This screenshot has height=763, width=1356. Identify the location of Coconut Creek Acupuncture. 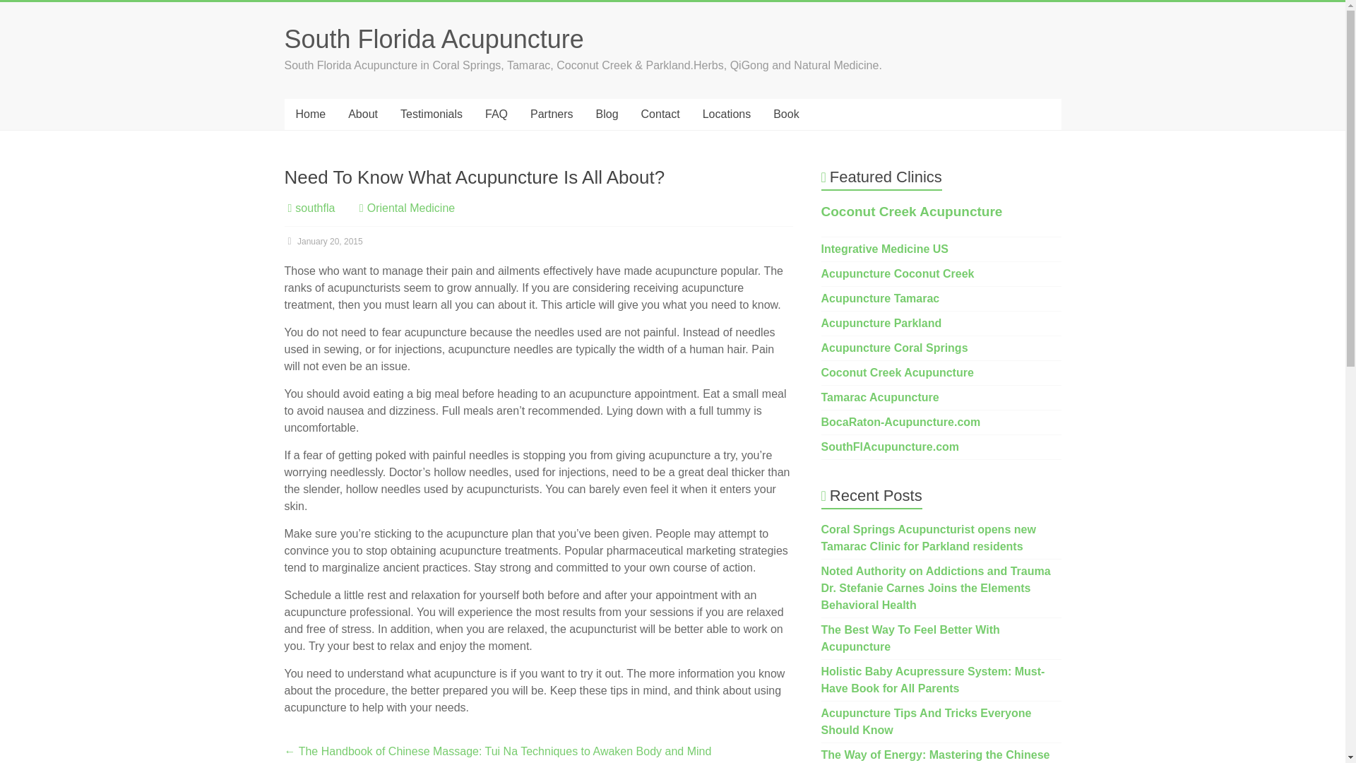
(897, 372).